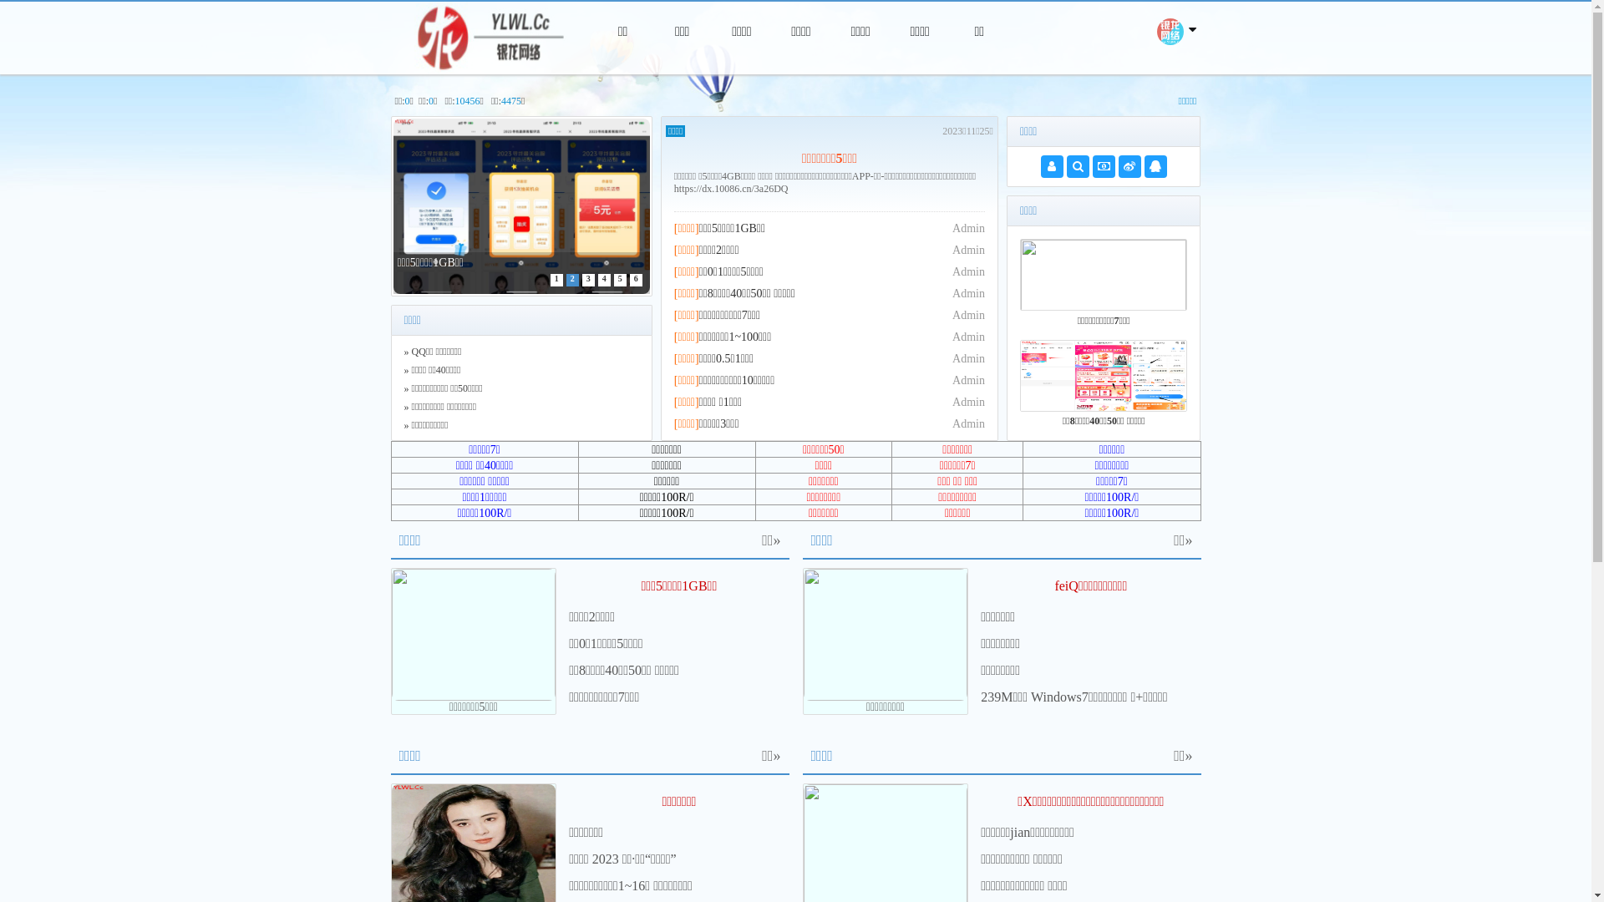 The height and width of the screenshot is (902, 1604). Describe the element at coordinates (969, 381) in the screenshot. I see `Admin` at that location.